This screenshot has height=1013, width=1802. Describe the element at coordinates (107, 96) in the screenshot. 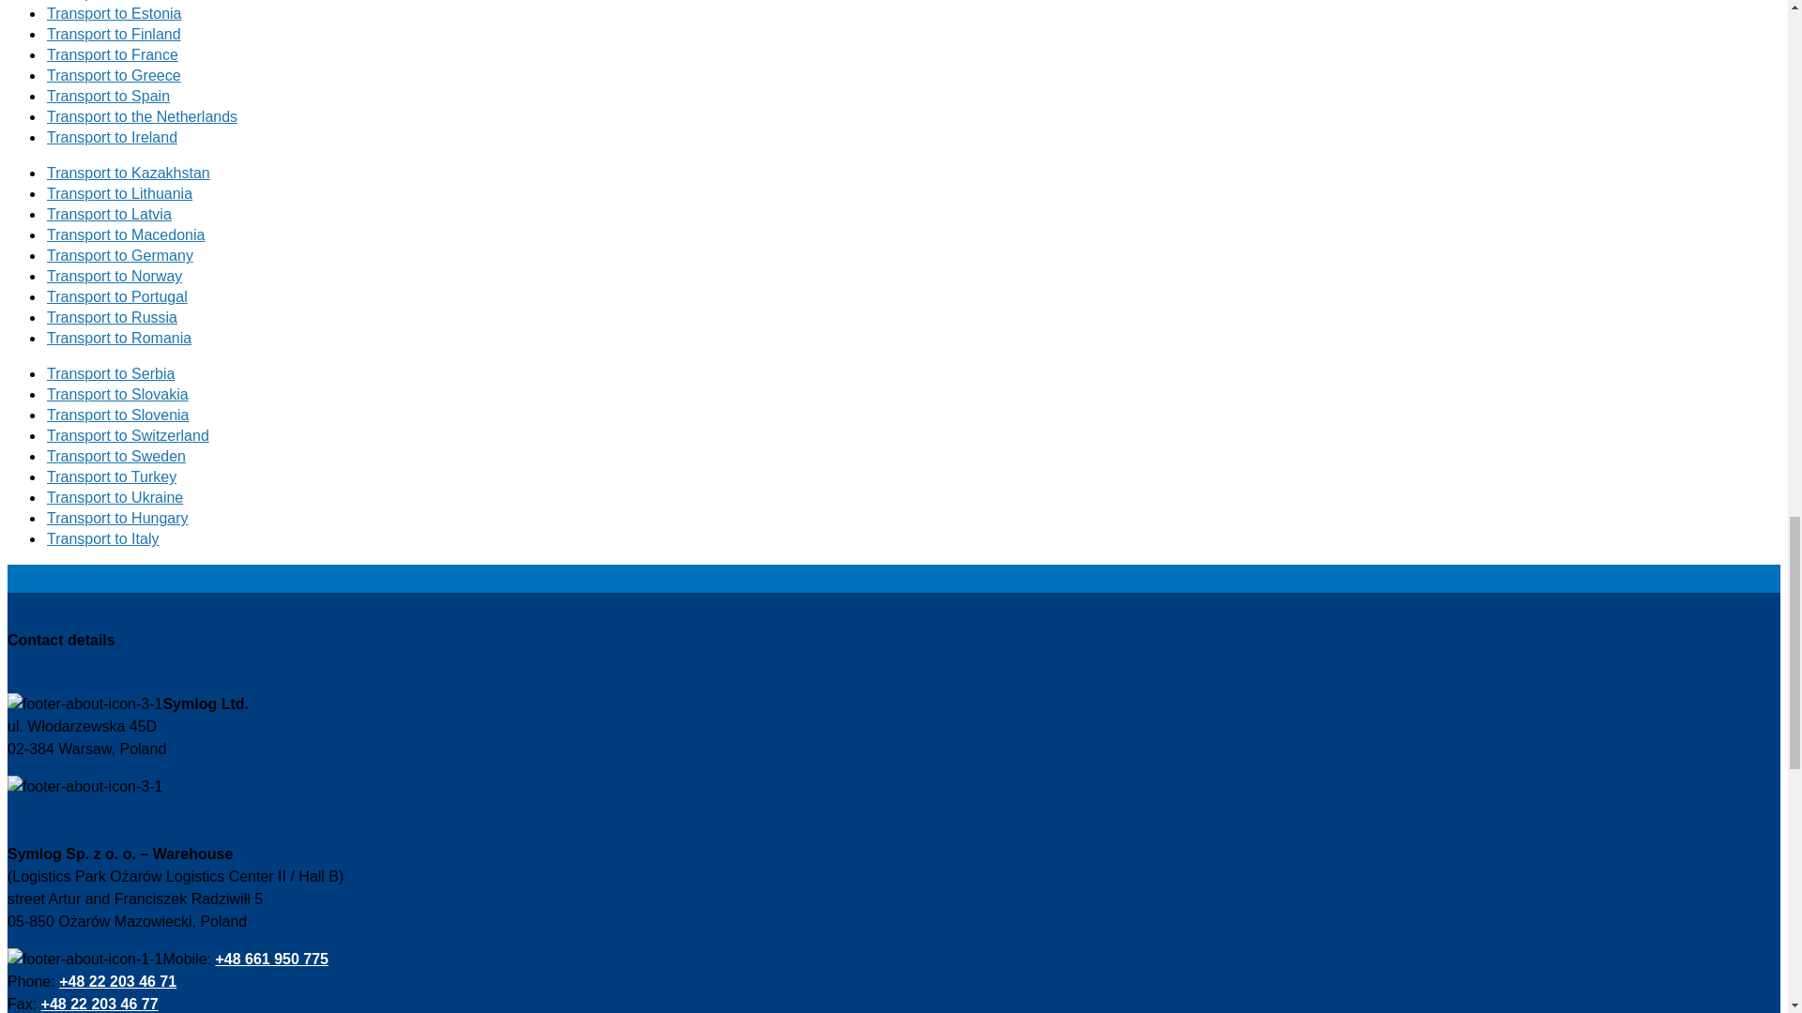

I see `Transport to Spain` at that location.